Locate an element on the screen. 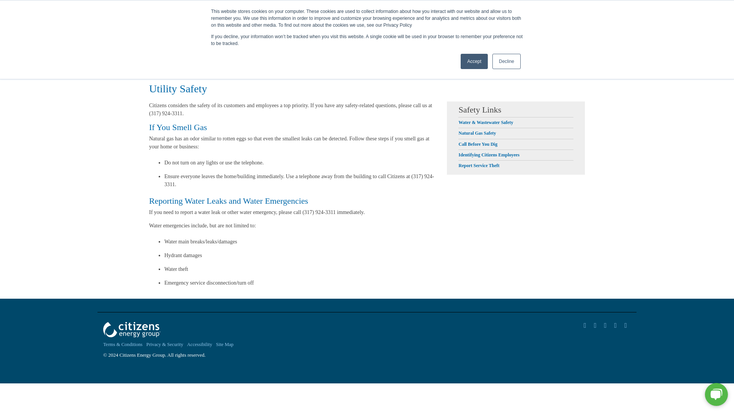  My Account is located at coordinates (486, 26).